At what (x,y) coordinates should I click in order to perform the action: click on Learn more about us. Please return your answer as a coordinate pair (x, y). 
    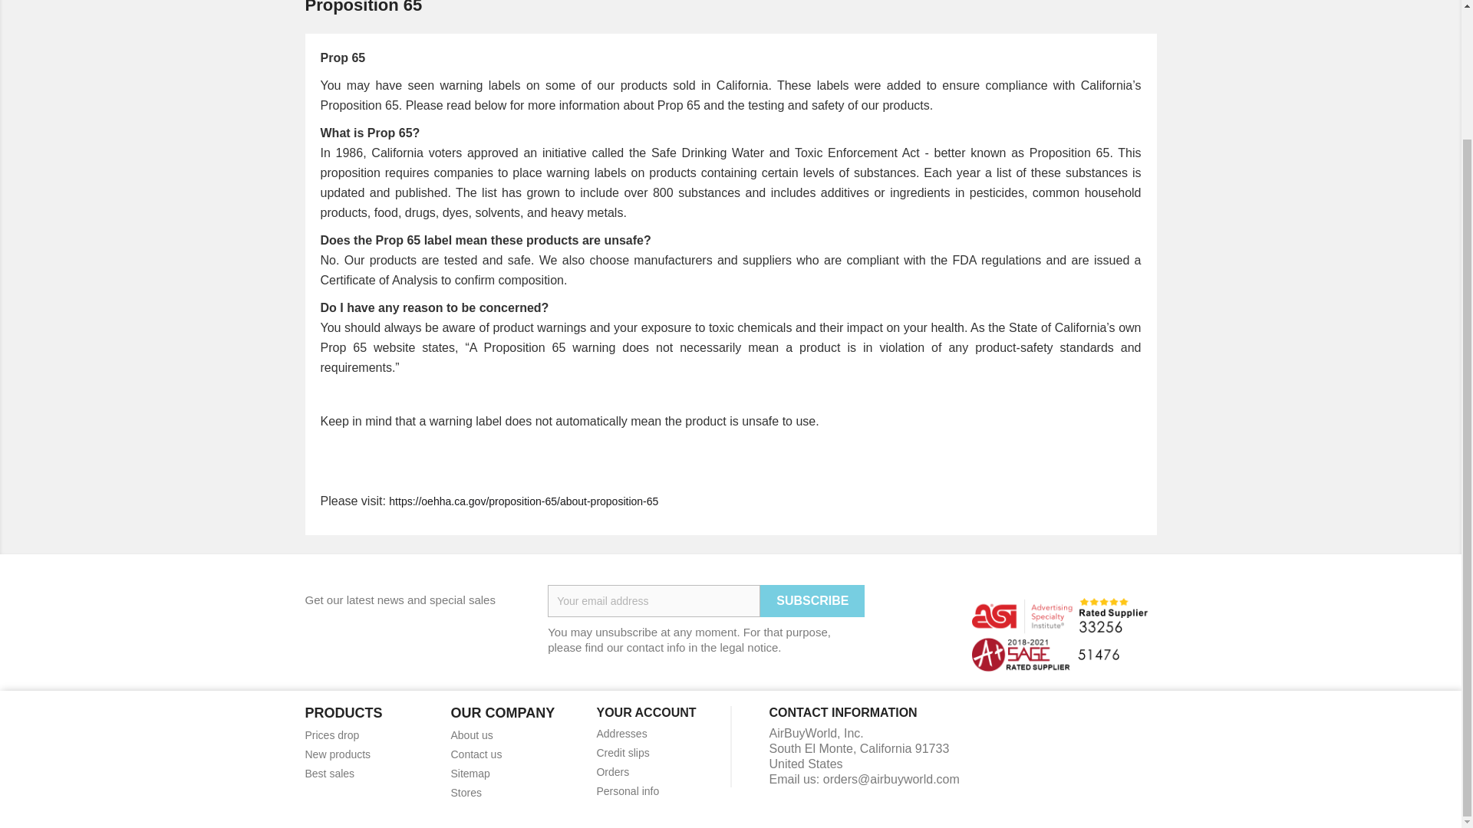
    Looking at the image, I should click on (471, 734).